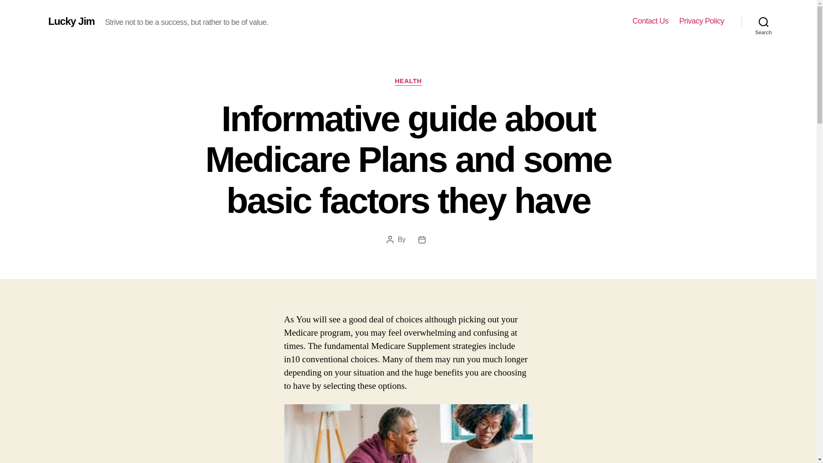 This screenshot has width=823, height=463. Describe the element at coordinates (408, 81) in the screenshot. I see `HEALTH` at that location.